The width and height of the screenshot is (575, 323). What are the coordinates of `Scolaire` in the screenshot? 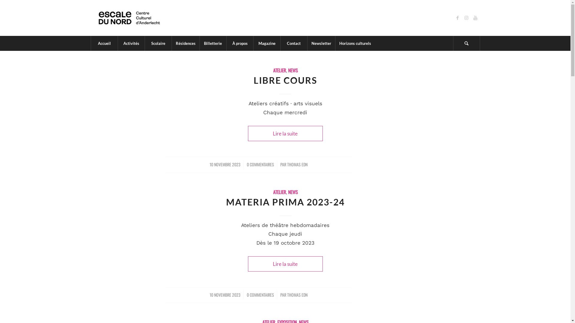 It's located at (158, 43).